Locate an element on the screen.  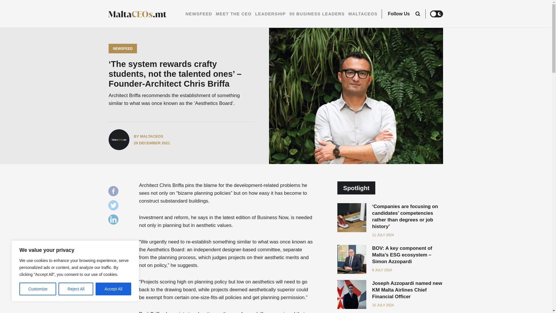
Twitter is located at coordinates (115, 207).